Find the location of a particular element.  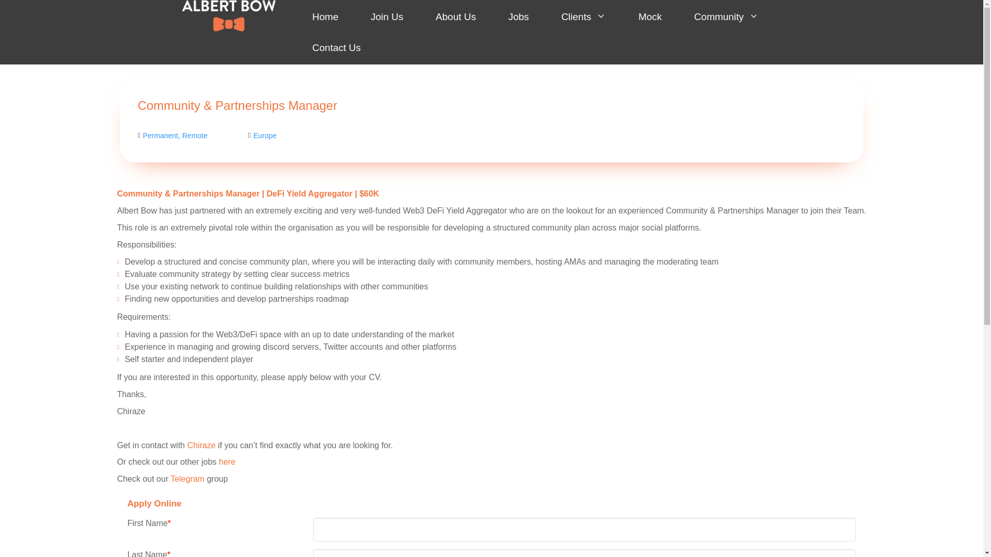

Home is located at coordinates (325, 17).